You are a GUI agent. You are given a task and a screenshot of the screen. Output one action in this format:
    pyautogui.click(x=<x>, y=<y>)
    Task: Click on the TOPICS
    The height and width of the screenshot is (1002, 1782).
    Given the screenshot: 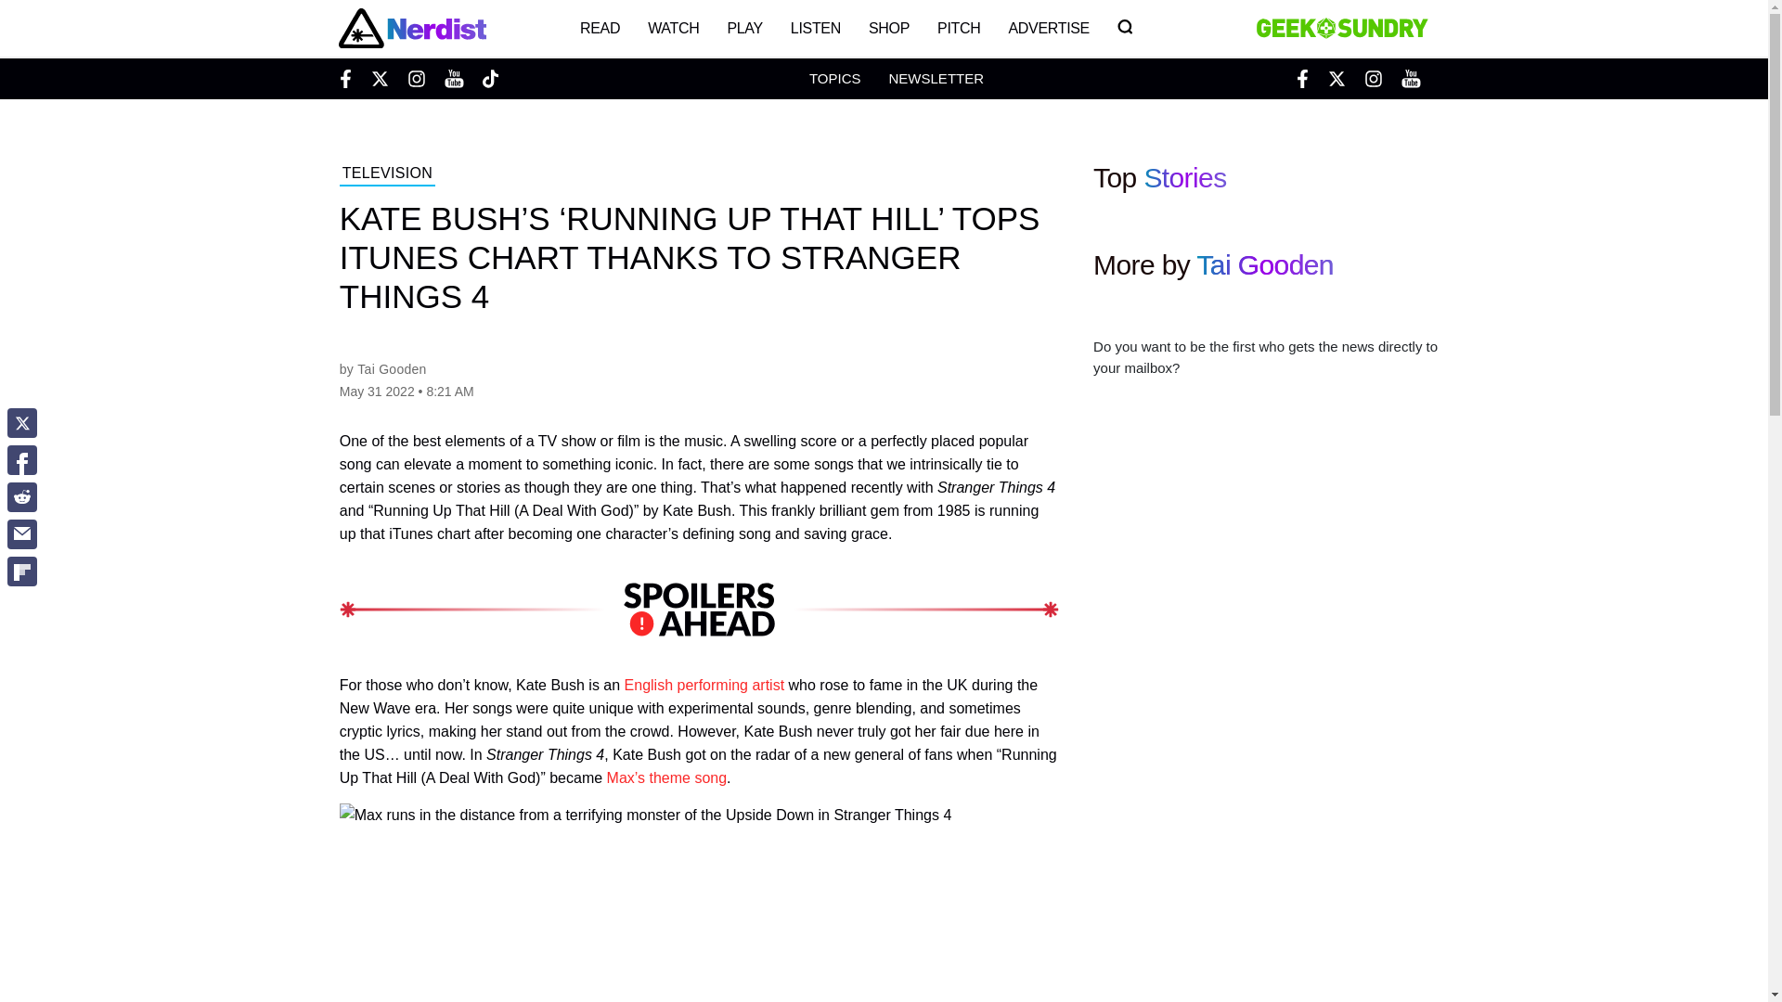 What is the action you would take?
    pyautogui.click(x=834, y=78)
    